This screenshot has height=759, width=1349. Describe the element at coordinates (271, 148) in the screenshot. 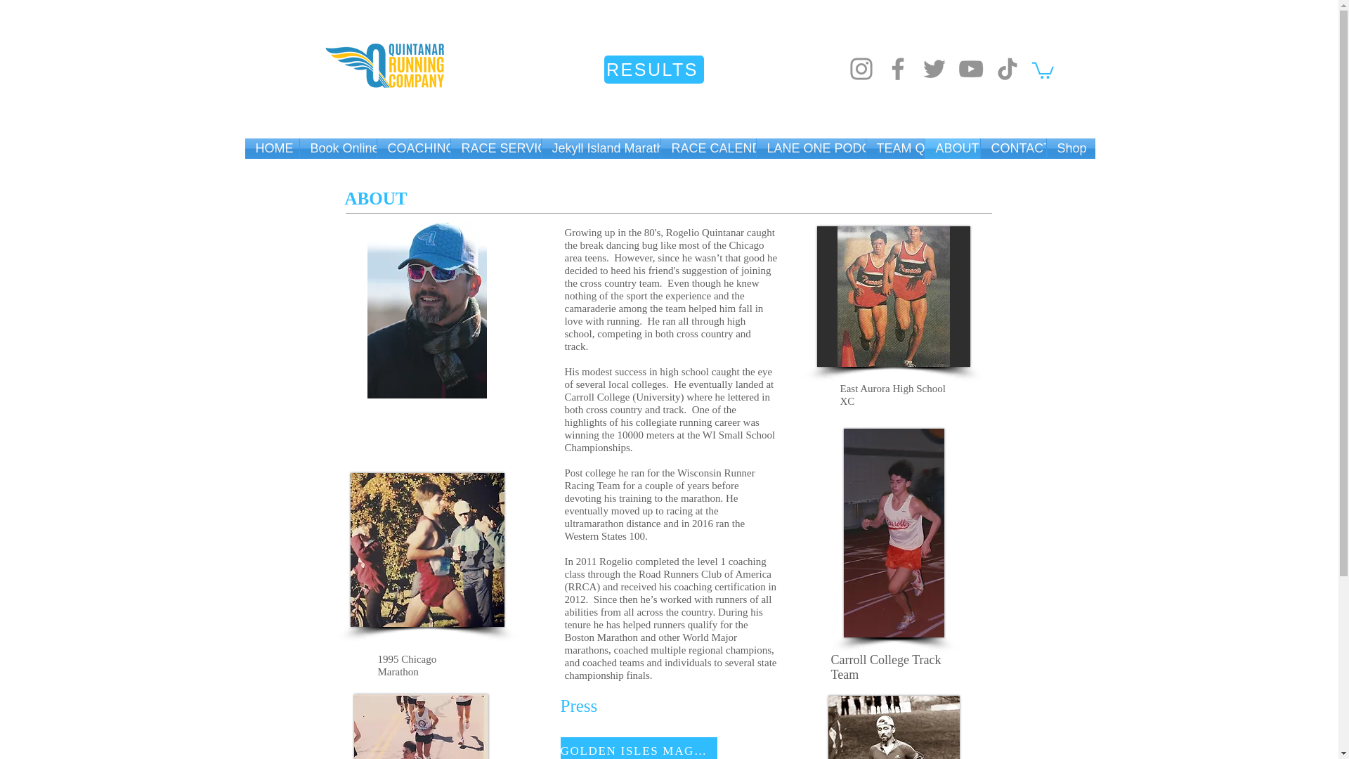

I see `HOME` at that location.